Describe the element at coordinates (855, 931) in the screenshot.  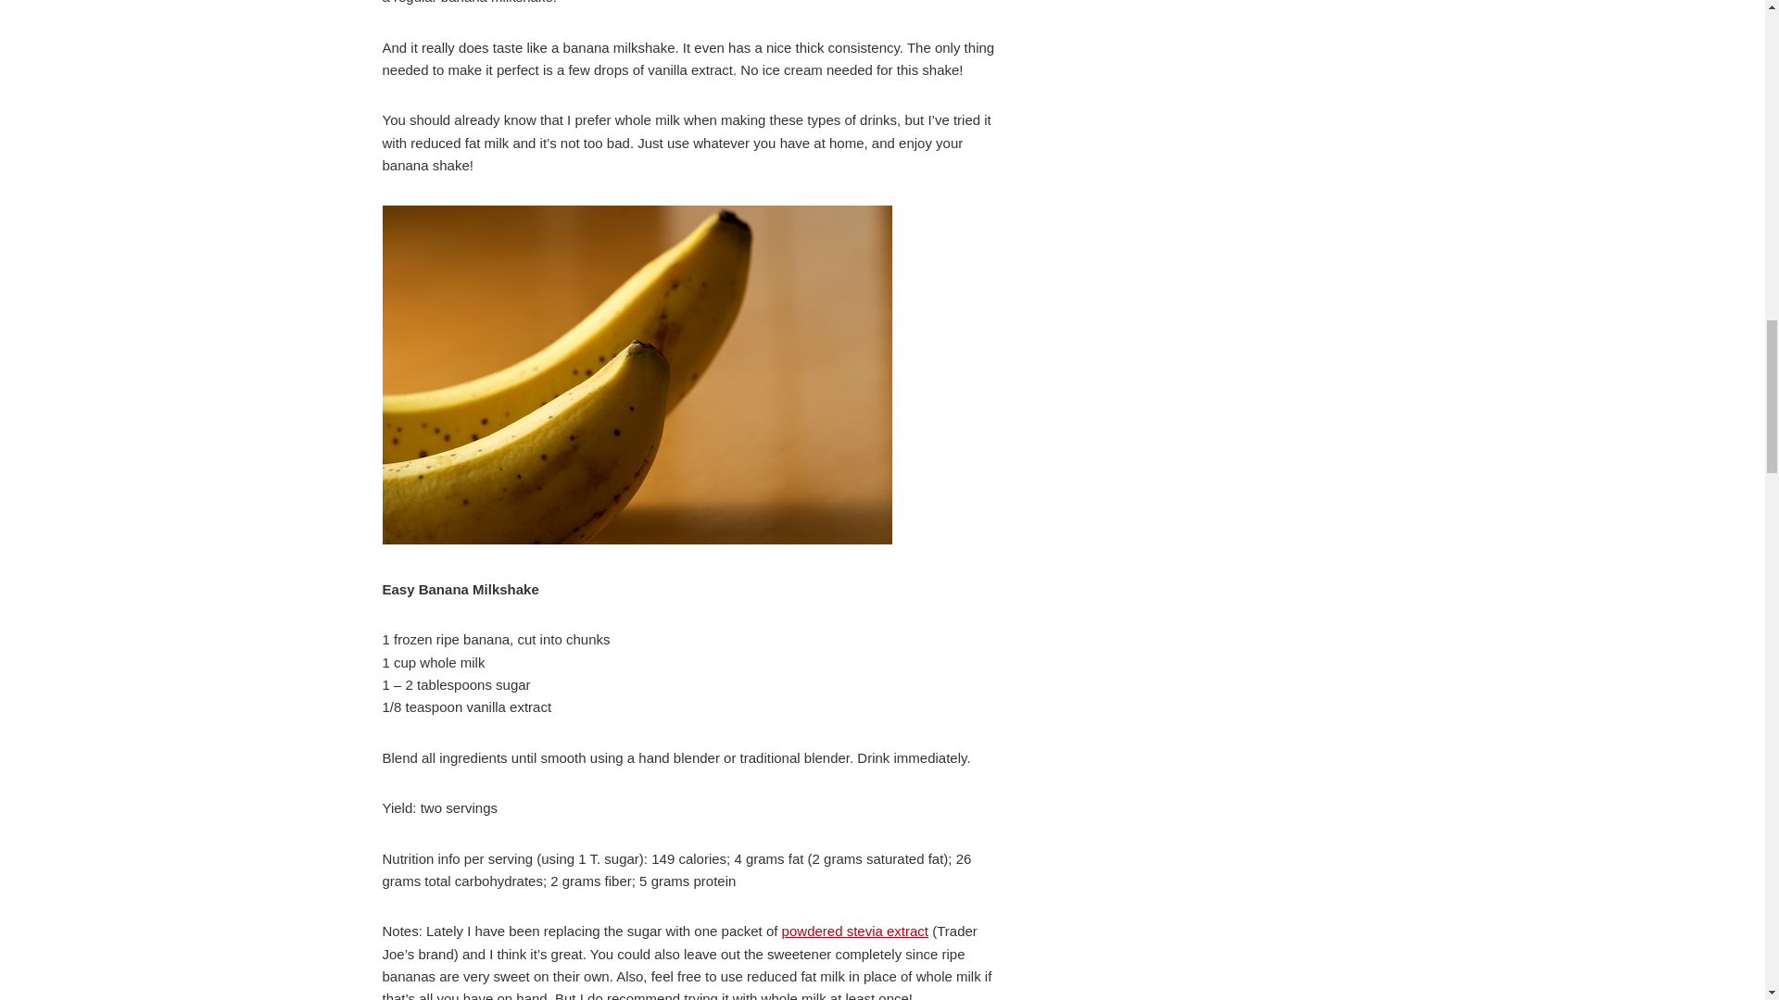
I see `powdered stevia extract` at that location.